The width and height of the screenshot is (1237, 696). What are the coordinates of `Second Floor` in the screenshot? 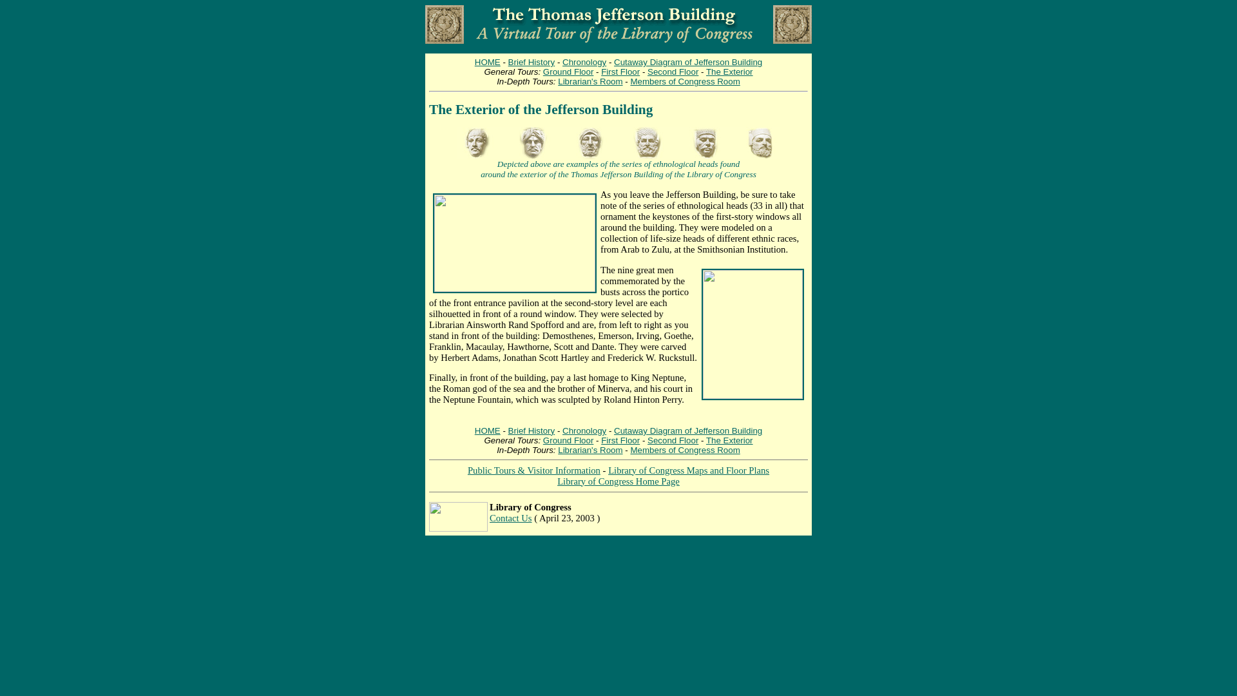 It's located at (673, 441).